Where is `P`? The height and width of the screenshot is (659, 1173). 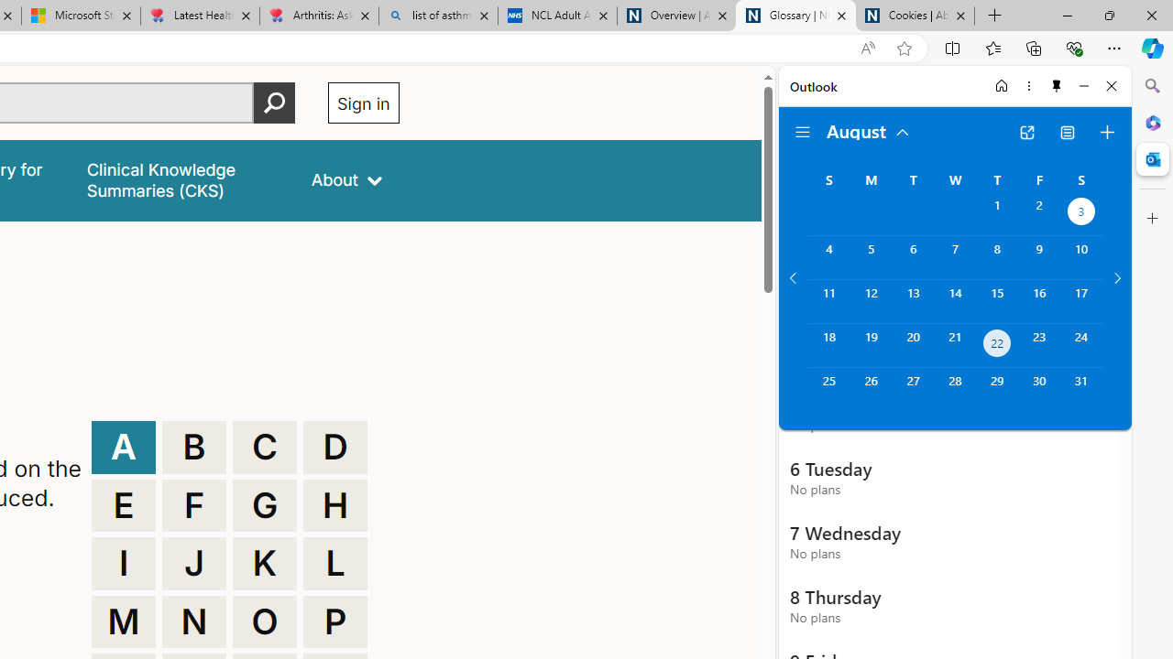
P is located at coordinates (335, 622).